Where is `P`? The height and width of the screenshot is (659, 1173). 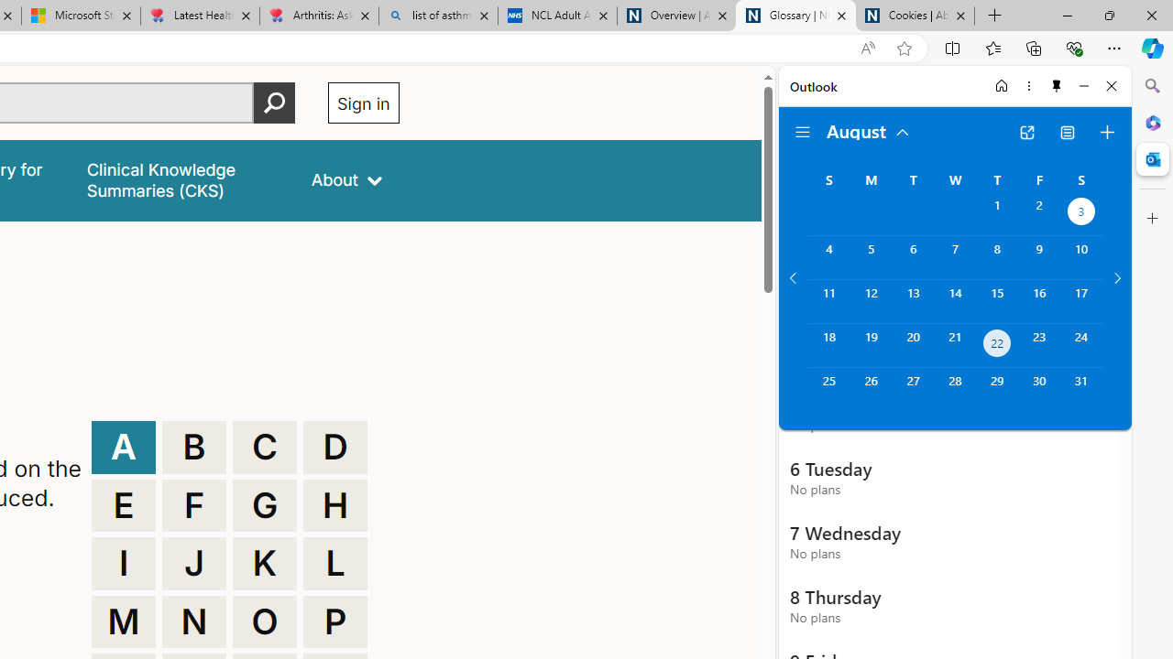
P is located at coordinates (335, 622).